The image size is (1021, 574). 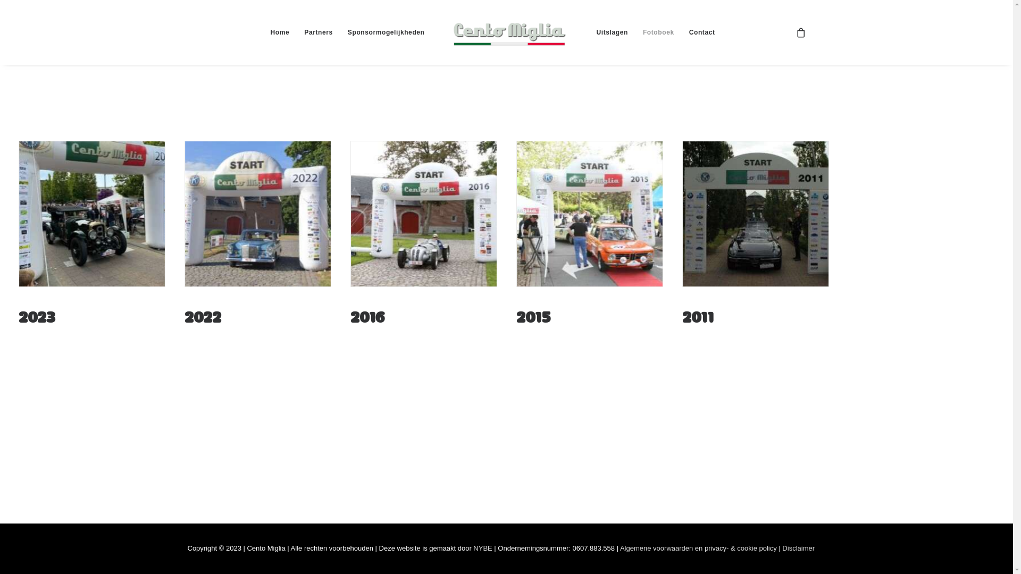 I want to click on 2023, so click(x=36, y=315).